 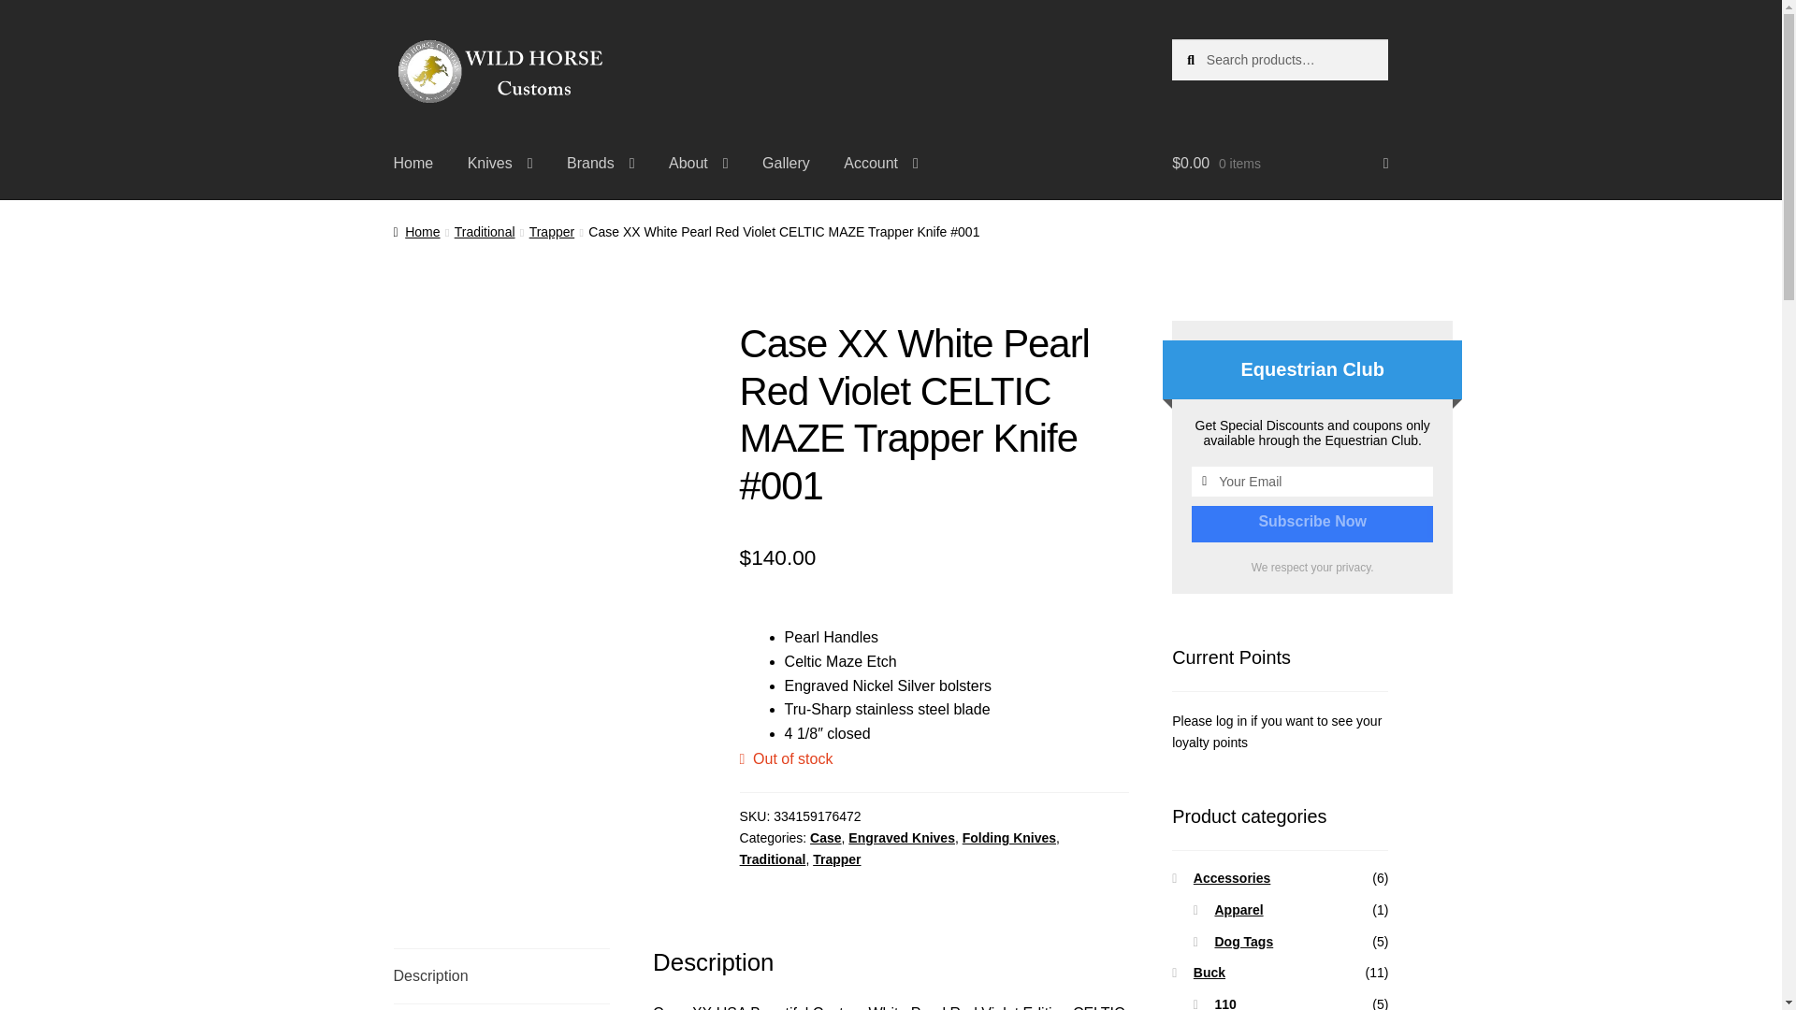 I want to click on Gallery, so click(x=786, y=163).